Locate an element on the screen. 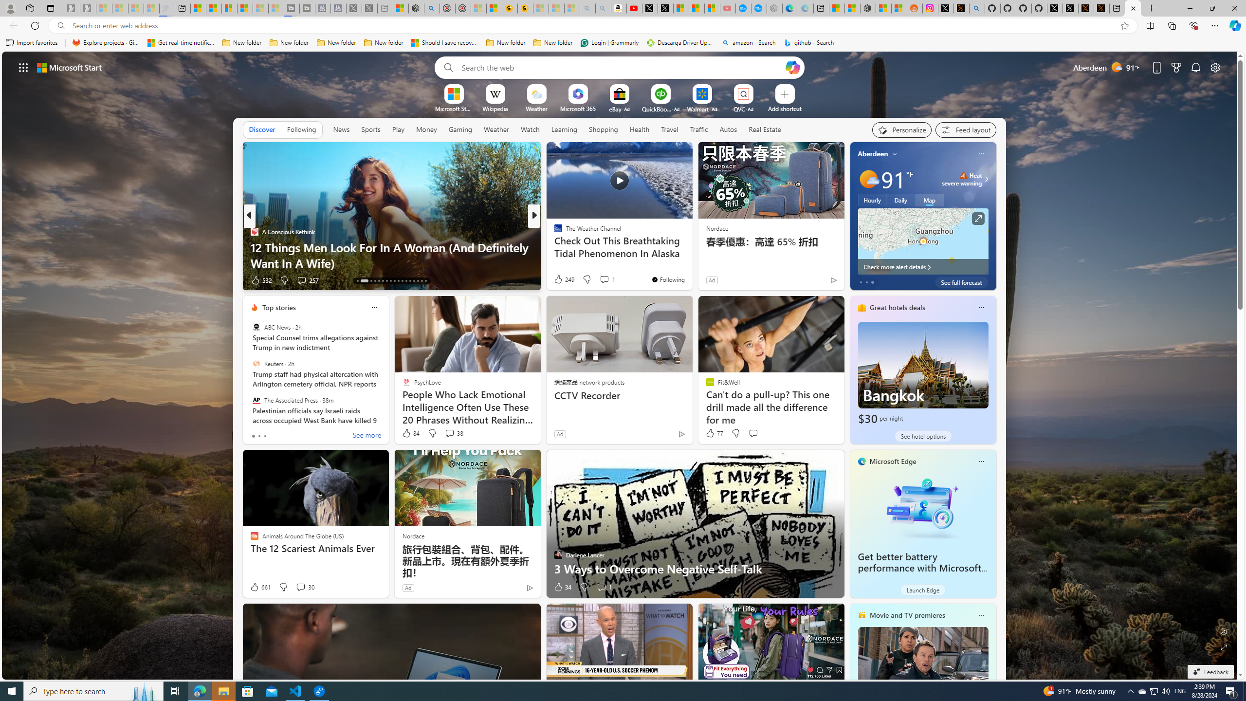 This screenshot has width=1246, height=701. 60 Like is located at coordinates (559, 280).